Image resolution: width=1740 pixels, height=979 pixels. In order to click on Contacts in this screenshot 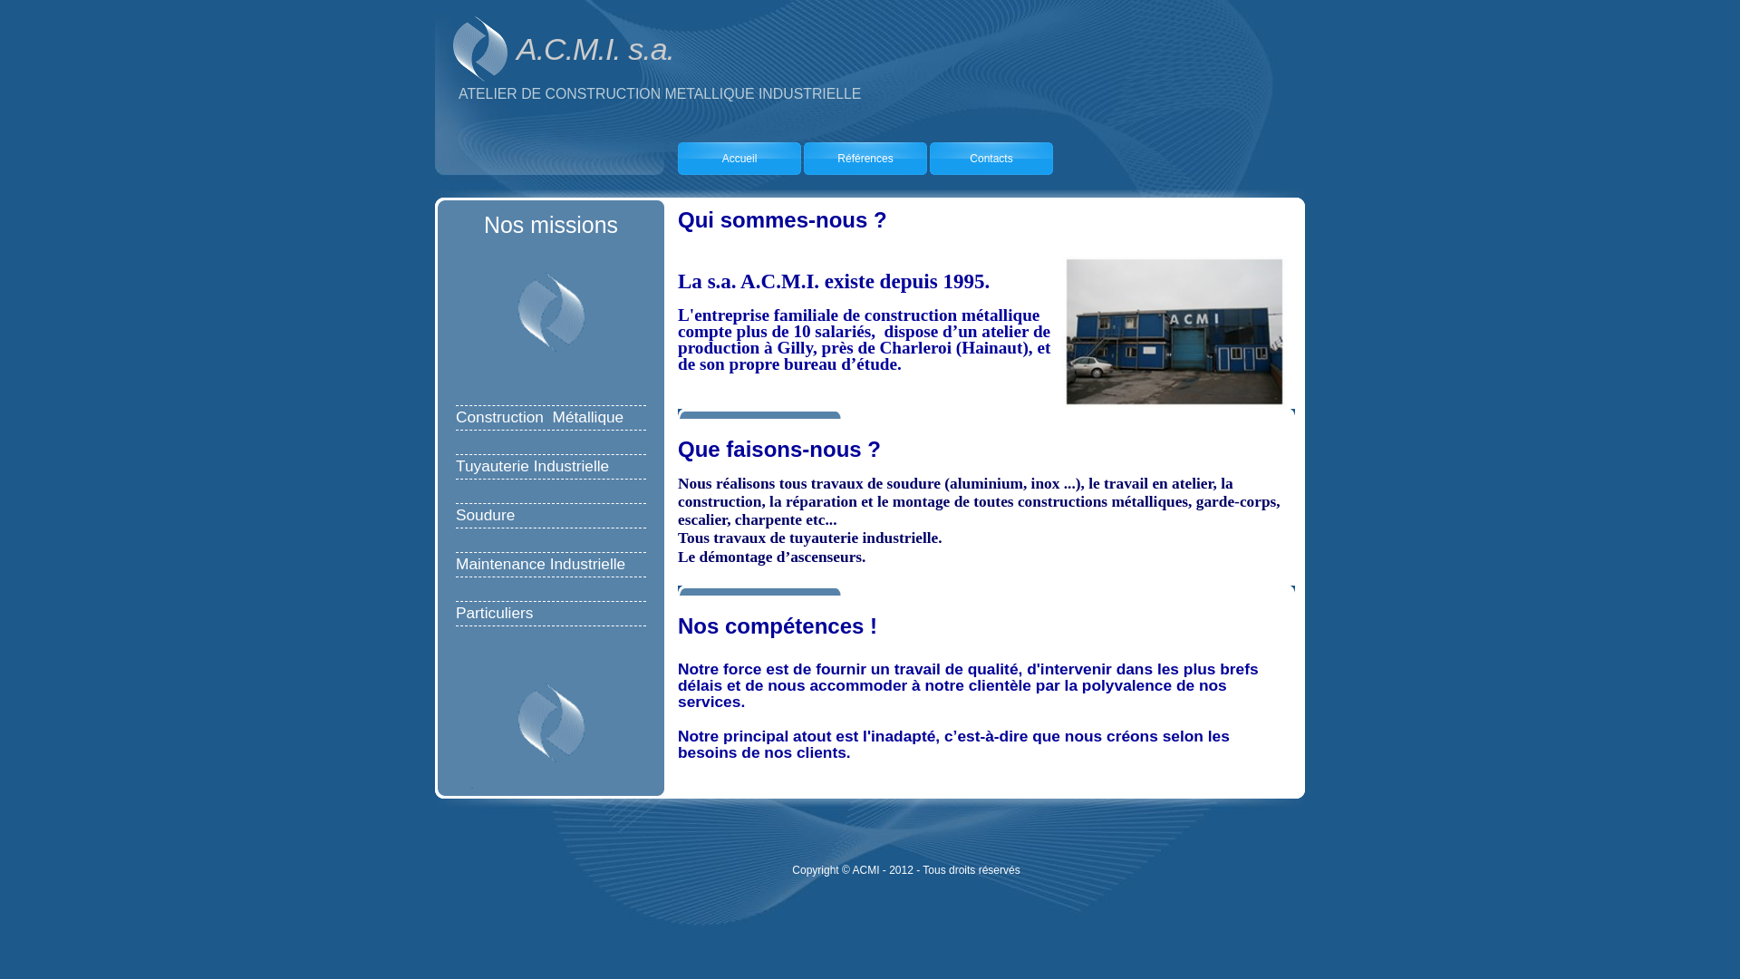, I will do `click(991, 159)`.